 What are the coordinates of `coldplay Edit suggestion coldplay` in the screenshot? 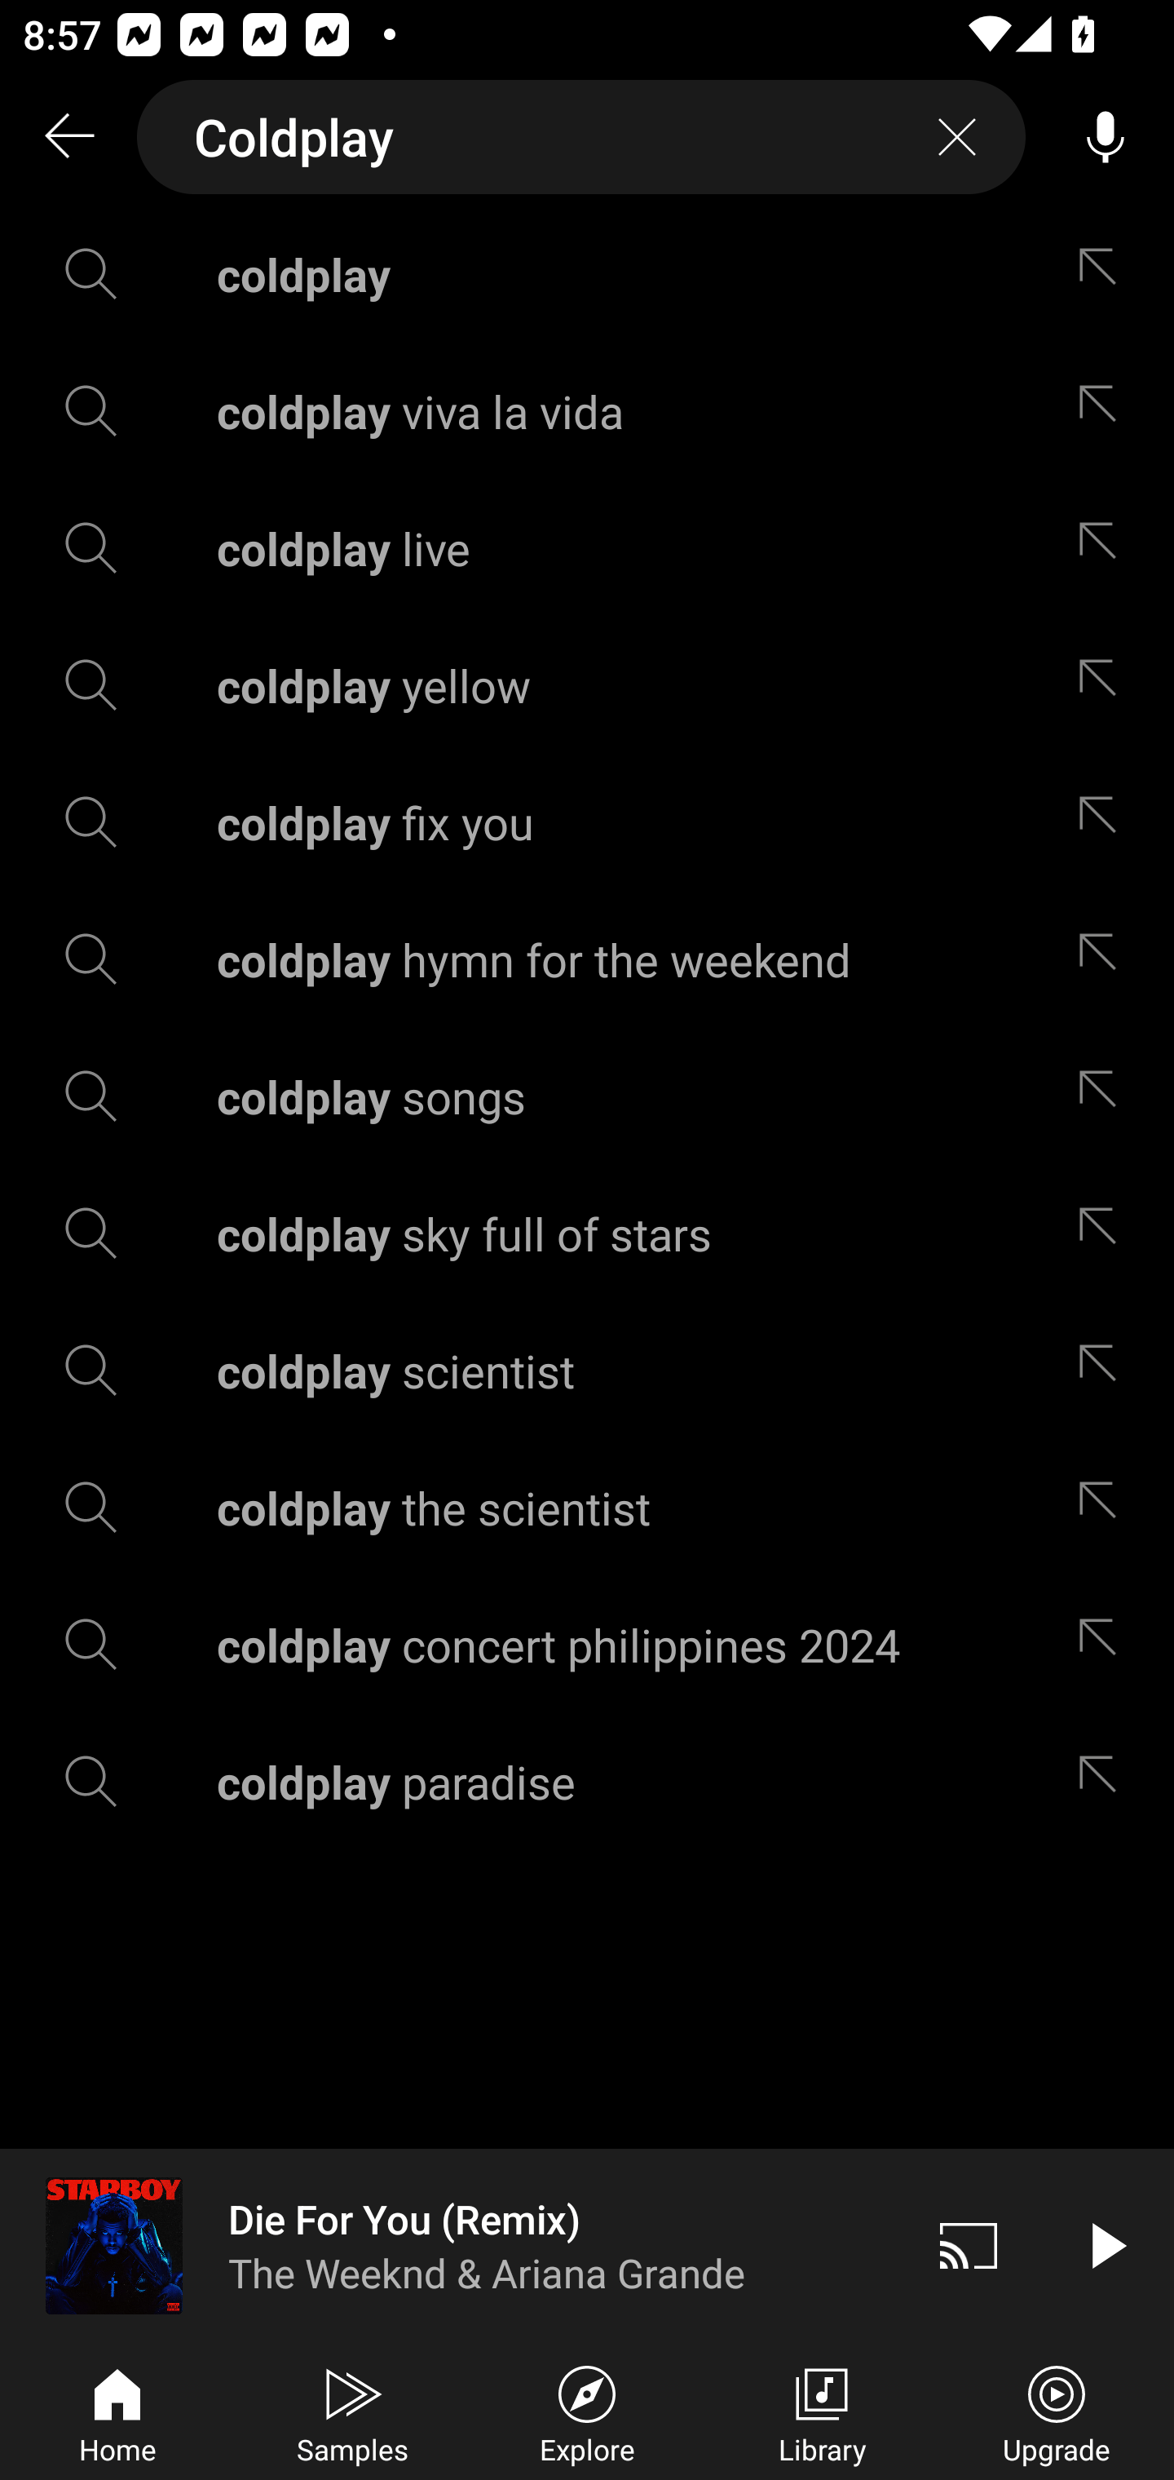 It's located at (587, 274).